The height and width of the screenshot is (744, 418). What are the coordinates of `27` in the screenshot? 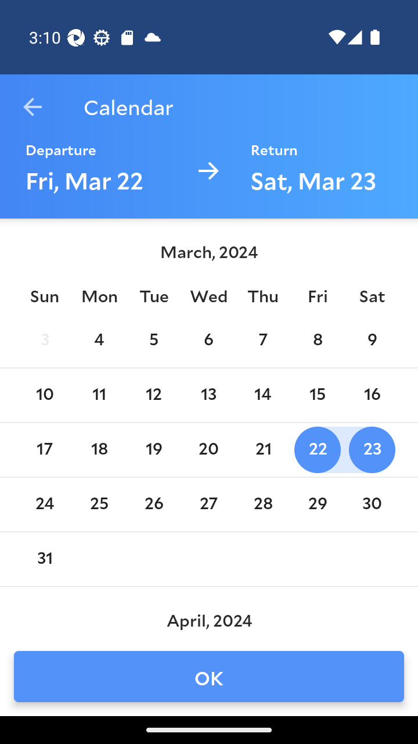 It's located at (208, 505).